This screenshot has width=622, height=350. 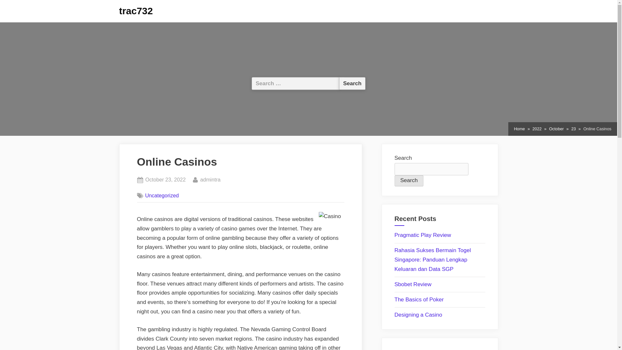 What do you see at coordinates (352, 83) in the screenshot?
I see `Search` at bounding box center [352, 83].